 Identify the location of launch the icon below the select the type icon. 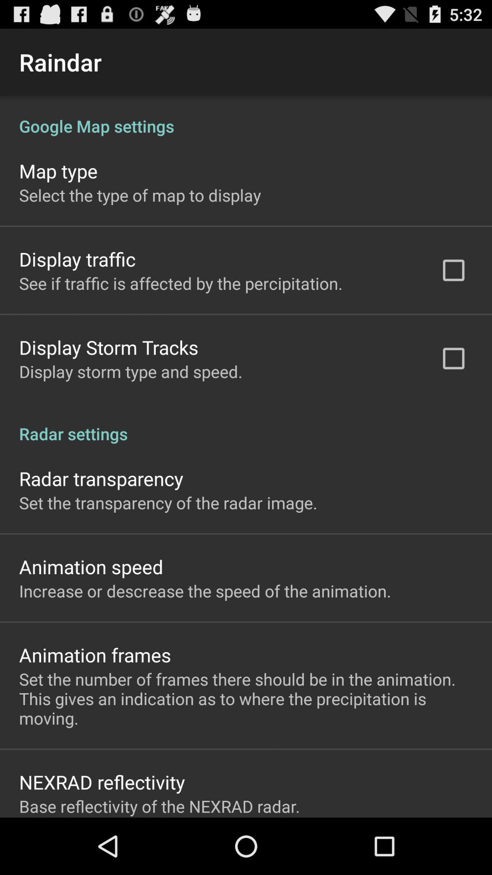
(77, 259).